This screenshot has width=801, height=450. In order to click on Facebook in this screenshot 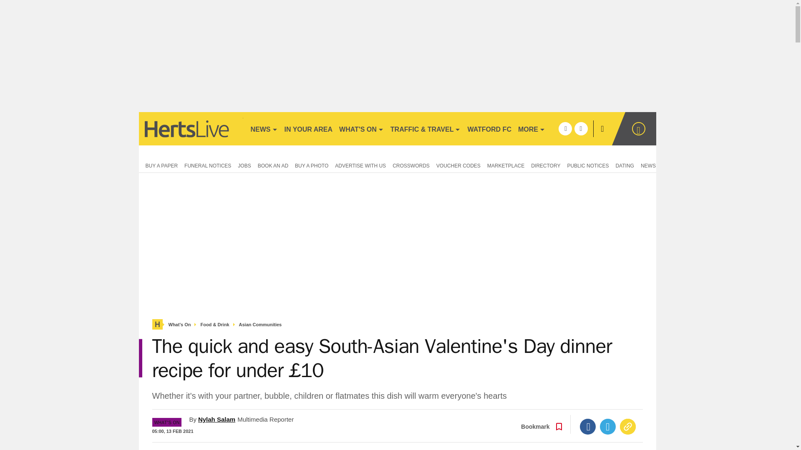, I will do `click(588, 427)`.